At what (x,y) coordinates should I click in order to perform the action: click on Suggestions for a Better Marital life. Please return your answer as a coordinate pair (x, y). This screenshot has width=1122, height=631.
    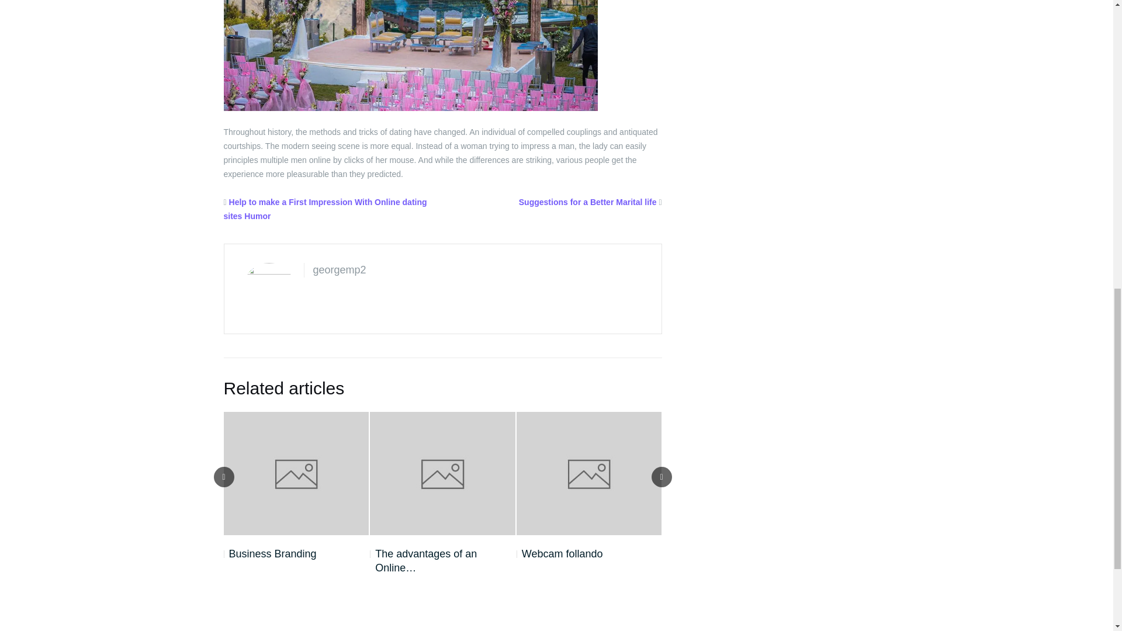
    Looking at the image, I should click on (587, 202).